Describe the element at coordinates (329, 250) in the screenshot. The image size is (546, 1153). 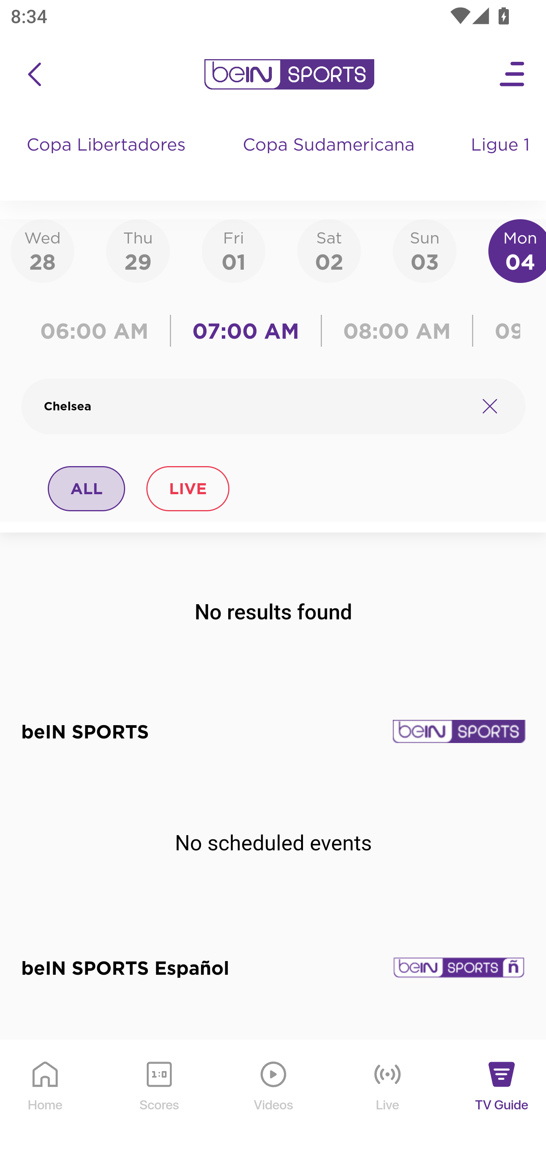
I see `Sat02` at that location.